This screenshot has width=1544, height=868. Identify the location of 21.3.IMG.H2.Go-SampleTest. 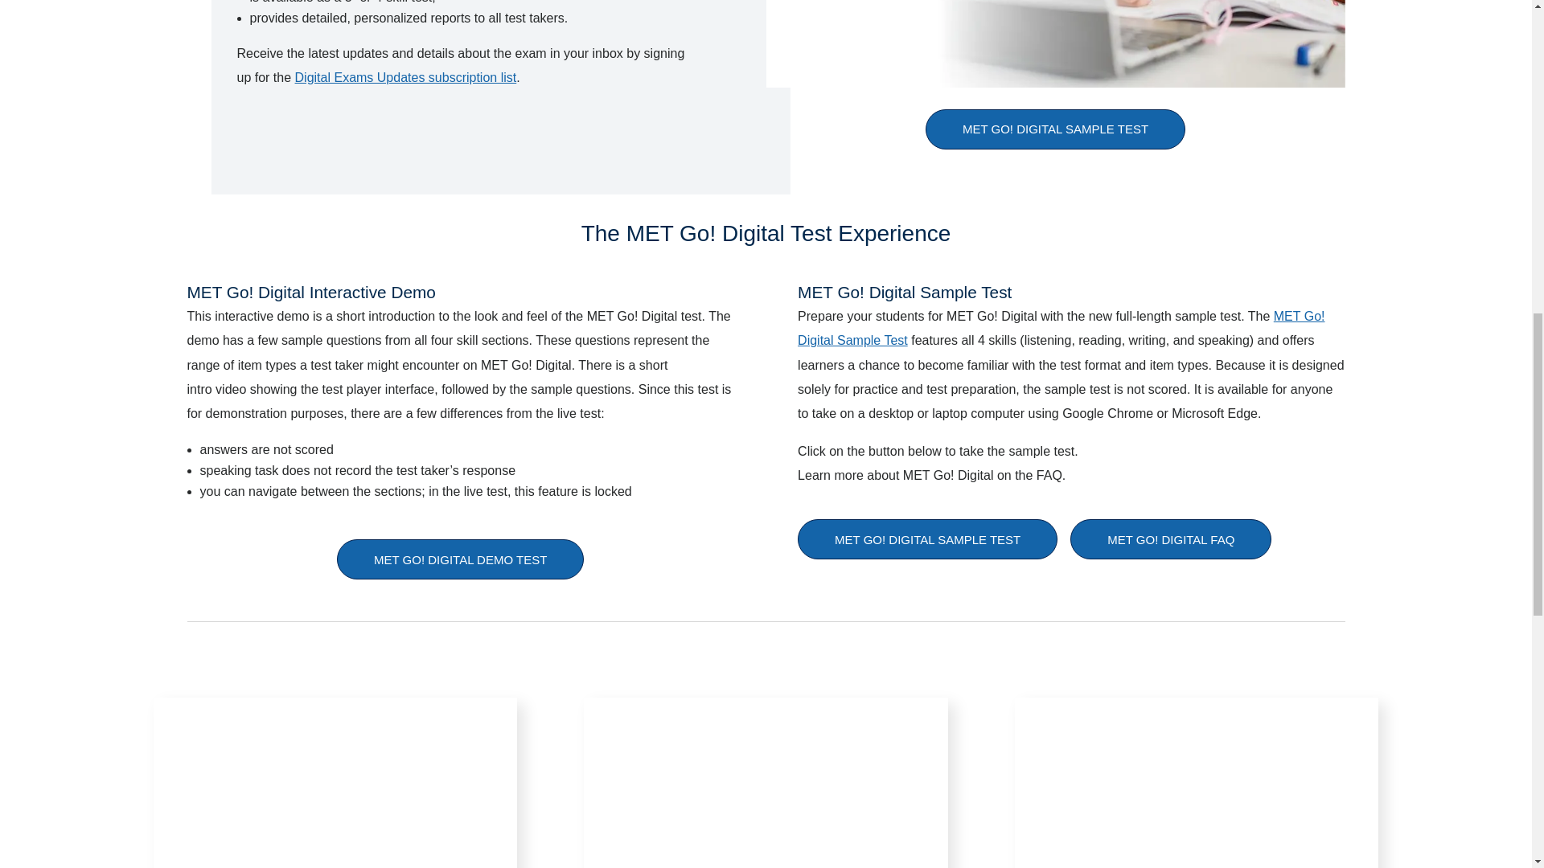
(1055, 43).